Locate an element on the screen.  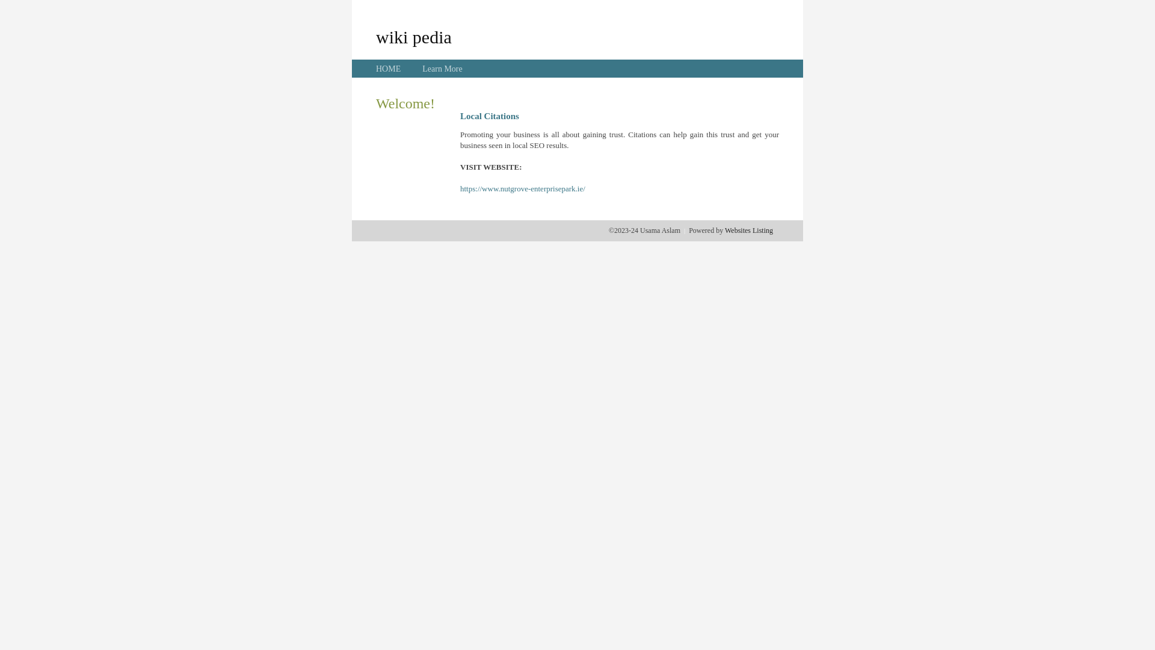
wiki pedia is located at coordinates (414, 37).